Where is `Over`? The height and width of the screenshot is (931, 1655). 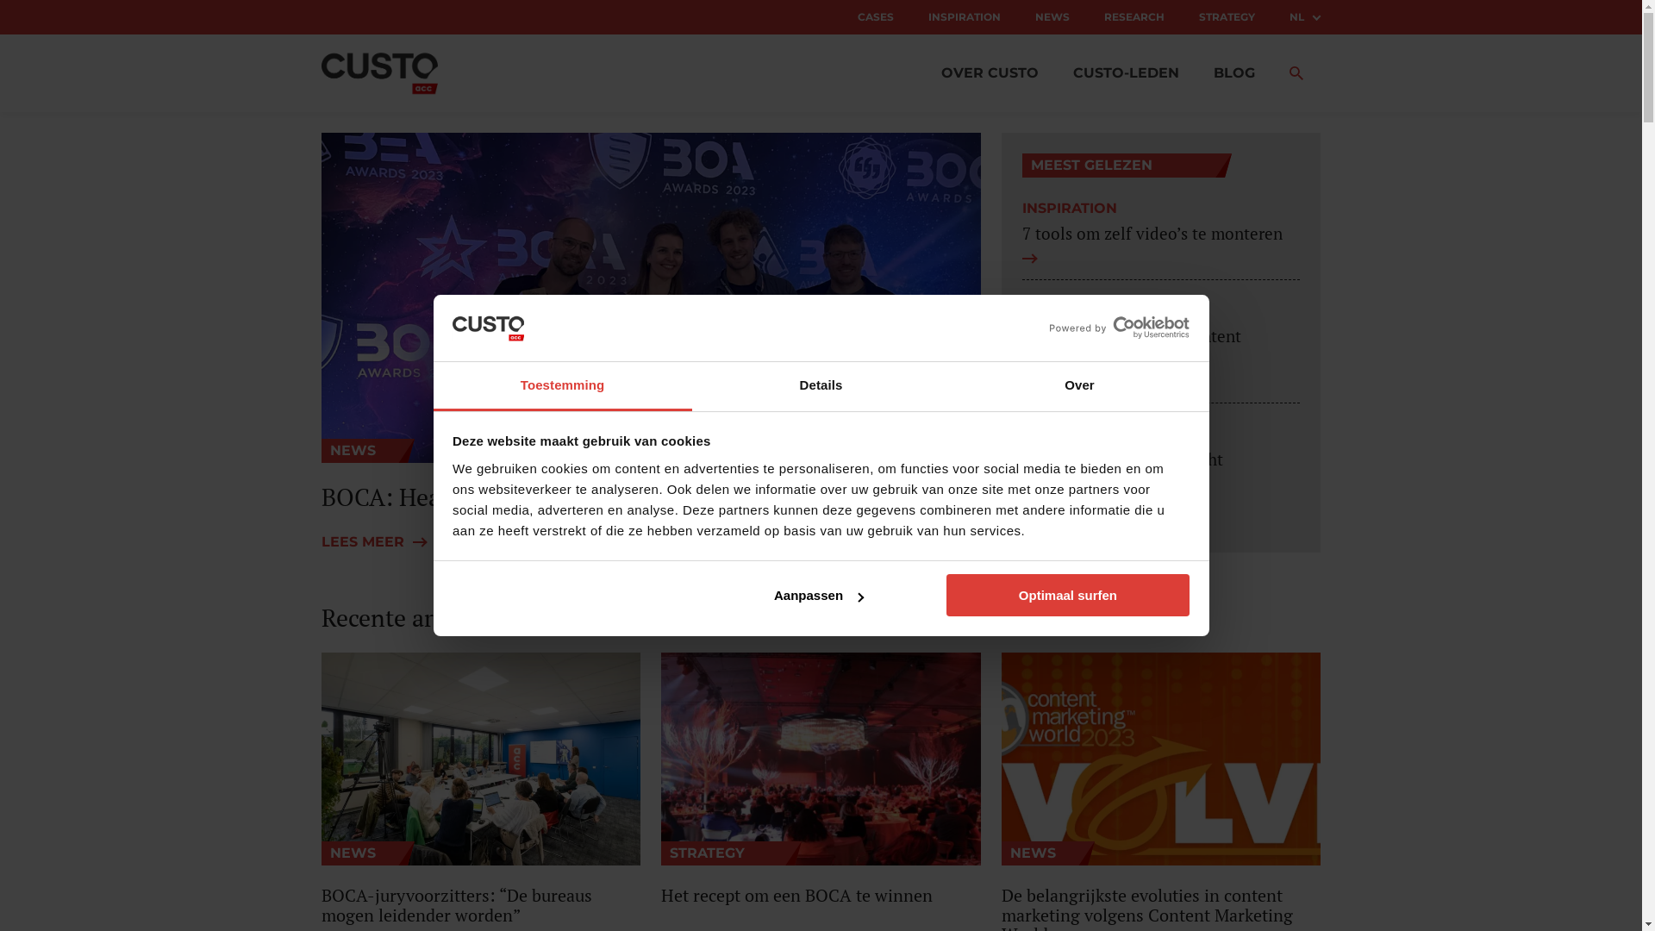 Over is located at coordinates (1079, 386).